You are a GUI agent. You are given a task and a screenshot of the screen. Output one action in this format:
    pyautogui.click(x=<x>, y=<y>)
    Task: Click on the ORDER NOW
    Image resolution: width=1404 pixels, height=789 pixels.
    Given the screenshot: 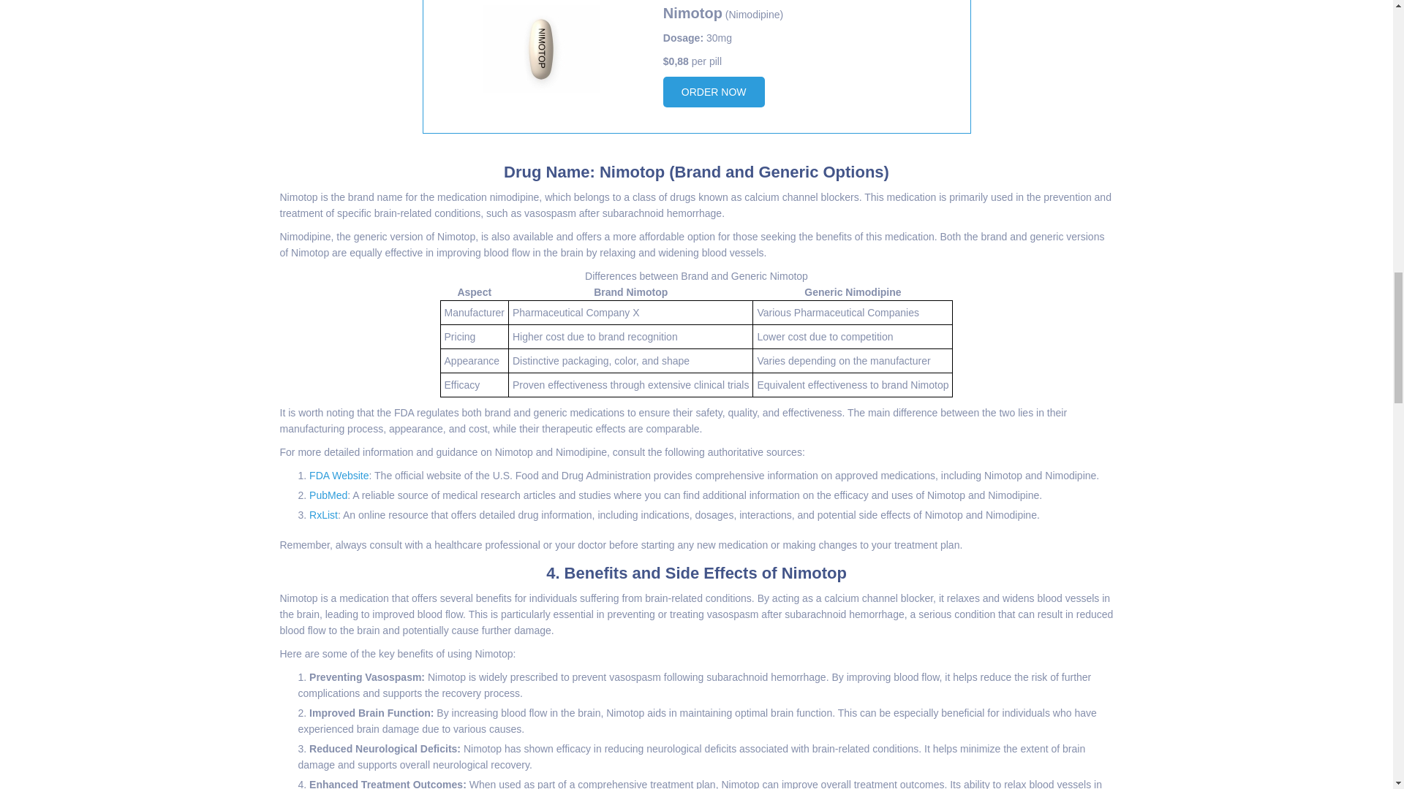 What is the action you would take?
    pyautogui.click(x=714, y=91)
    